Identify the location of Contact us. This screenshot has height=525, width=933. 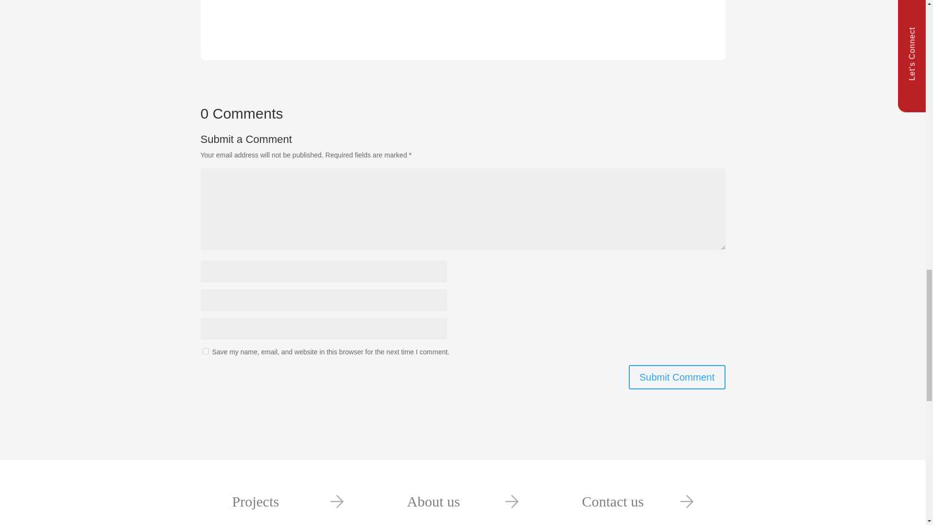
(638, 492).